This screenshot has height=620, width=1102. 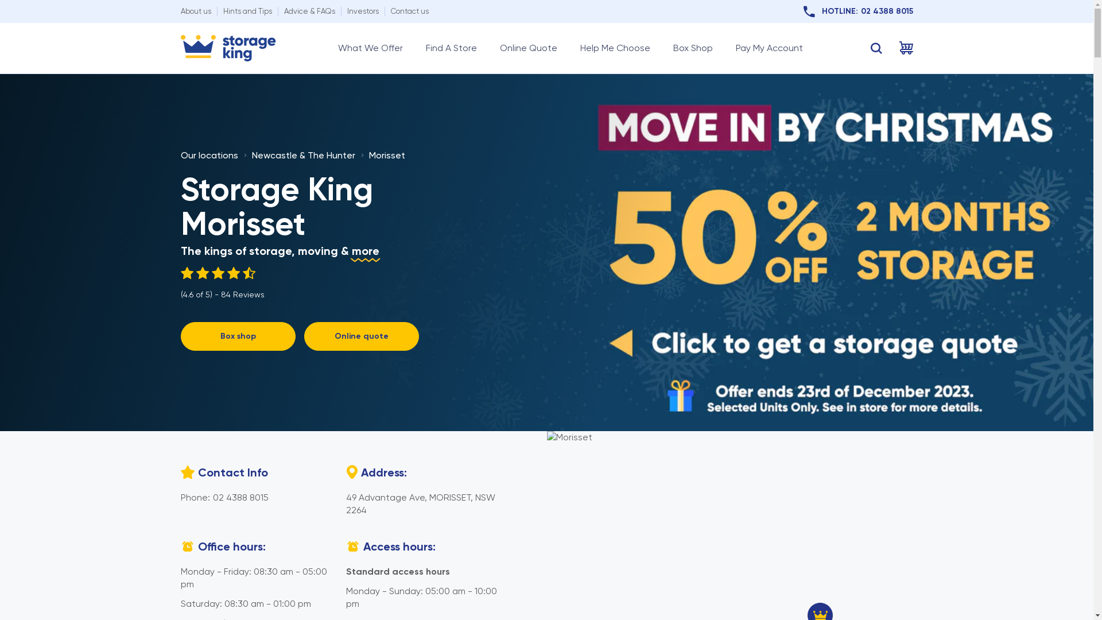 I want to click on Advice & FAQs, so click(x=309, y=11).